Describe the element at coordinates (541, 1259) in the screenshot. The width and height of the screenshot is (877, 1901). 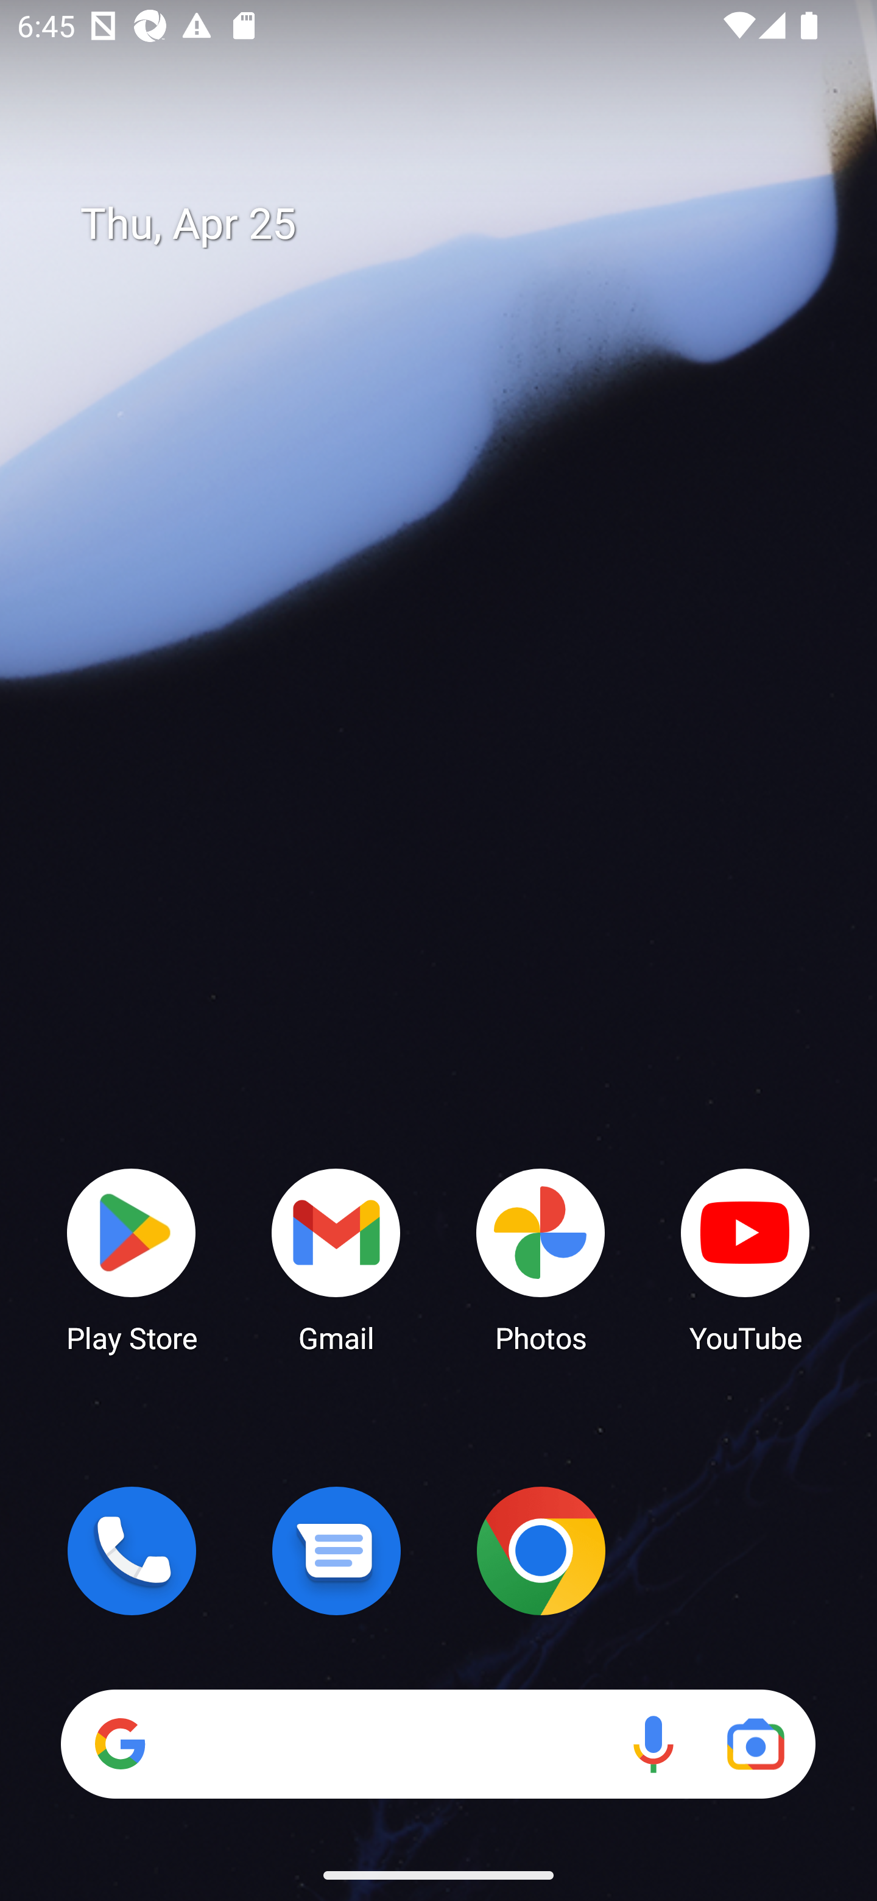
I see `Photos` at that location.